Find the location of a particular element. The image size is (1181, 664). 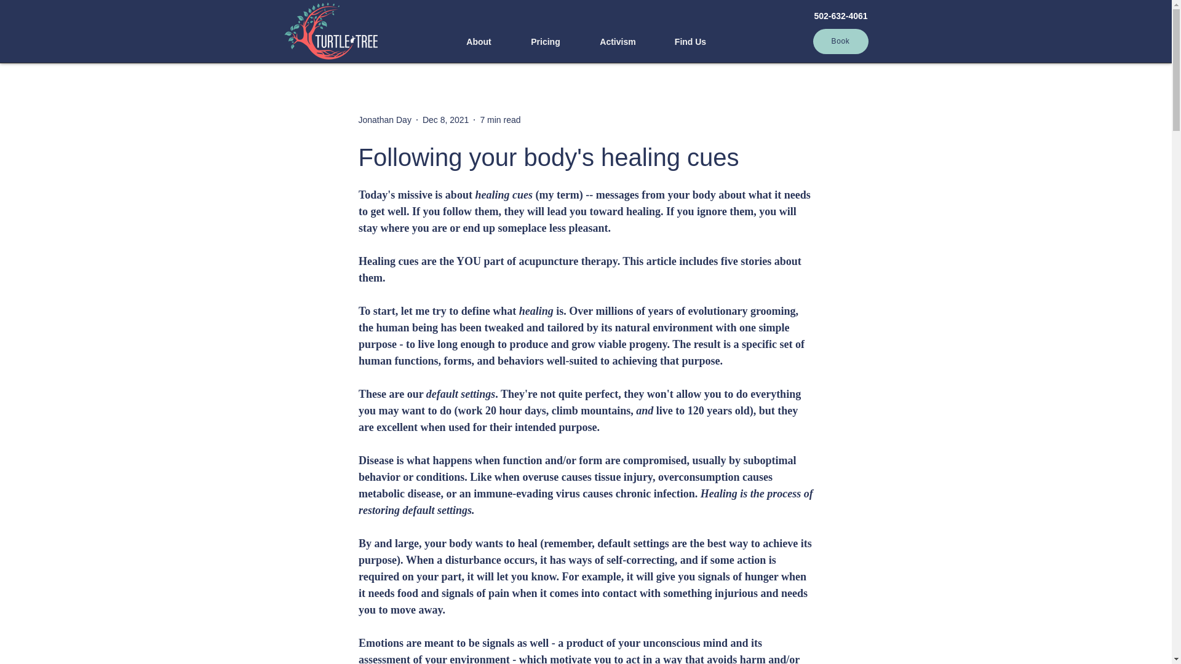

Book is located at coordinates (840, 41).